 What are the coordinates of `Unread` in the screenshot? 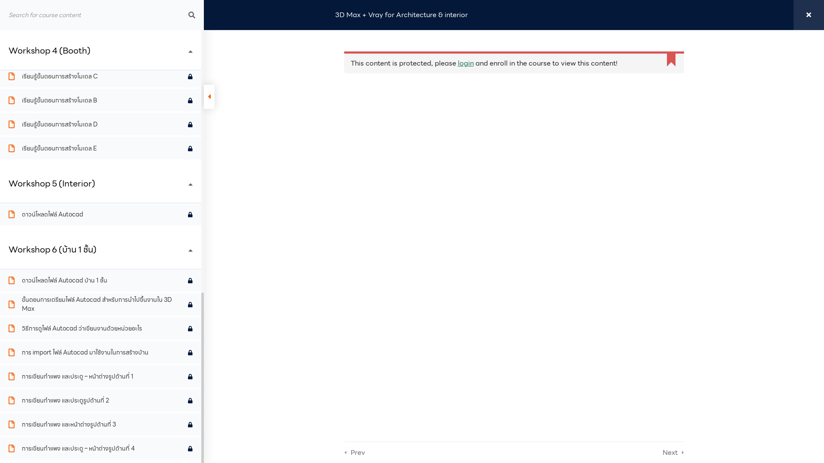 It's located at (191, 148).